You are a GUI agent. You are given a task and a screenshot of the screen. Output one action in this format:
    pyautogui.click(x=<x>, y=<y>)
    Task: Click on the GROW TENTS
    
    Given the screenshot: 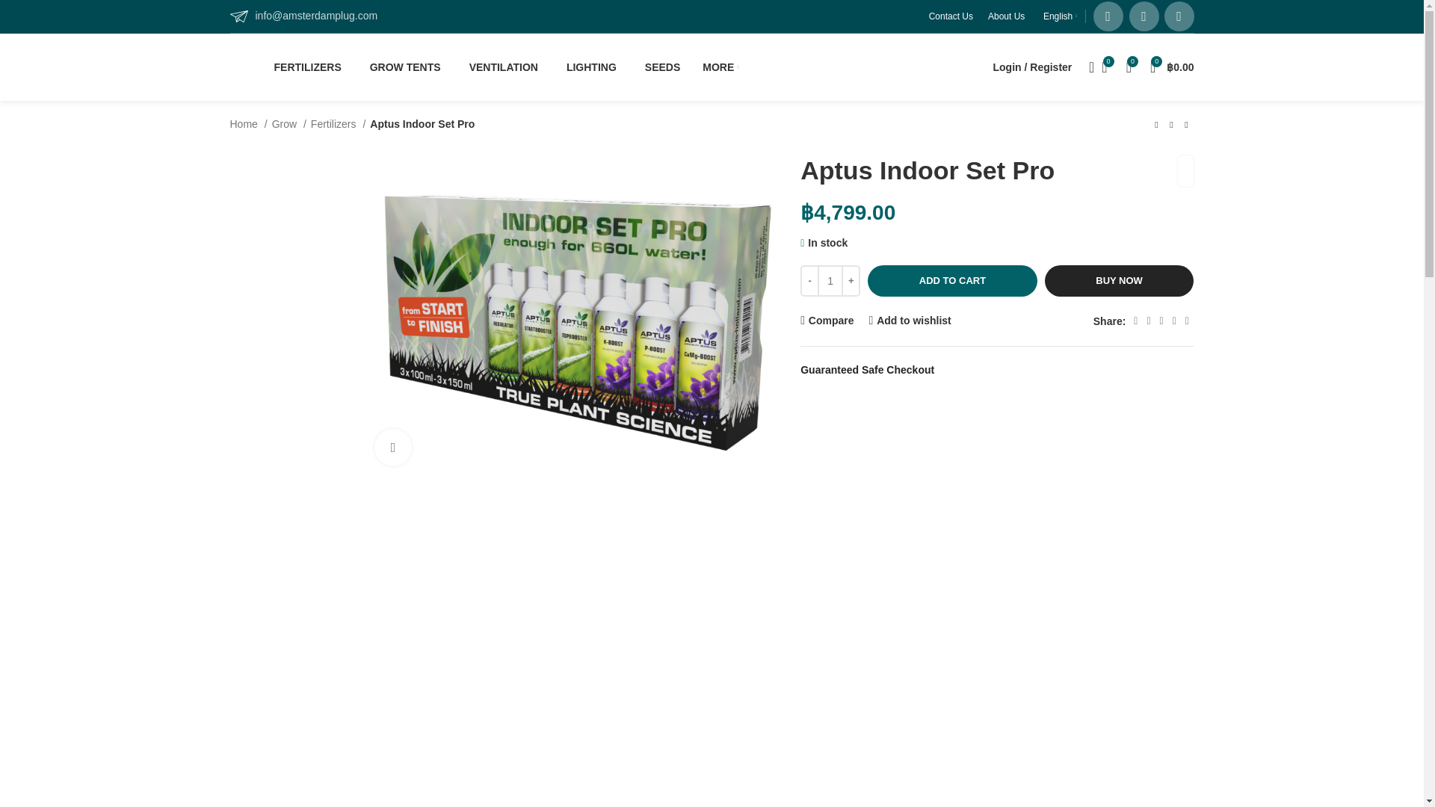 What is the action you would take?
    pyautogui.click(x=402, y=67)
    